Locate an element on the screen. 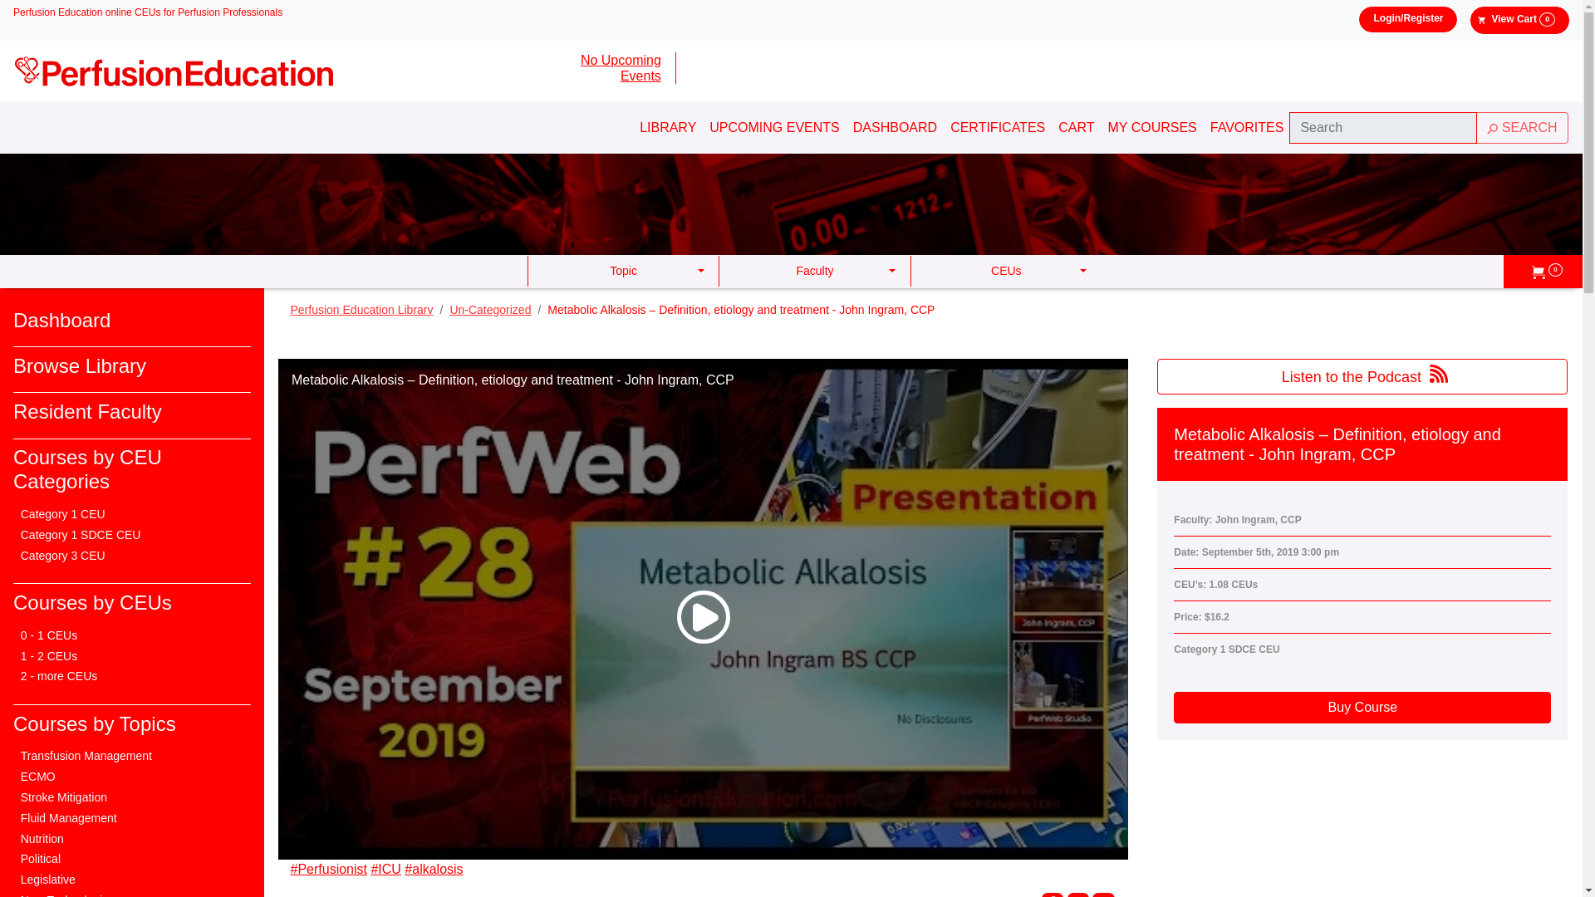  UPCOMING EVENTS is located at coordinates (774, 127).